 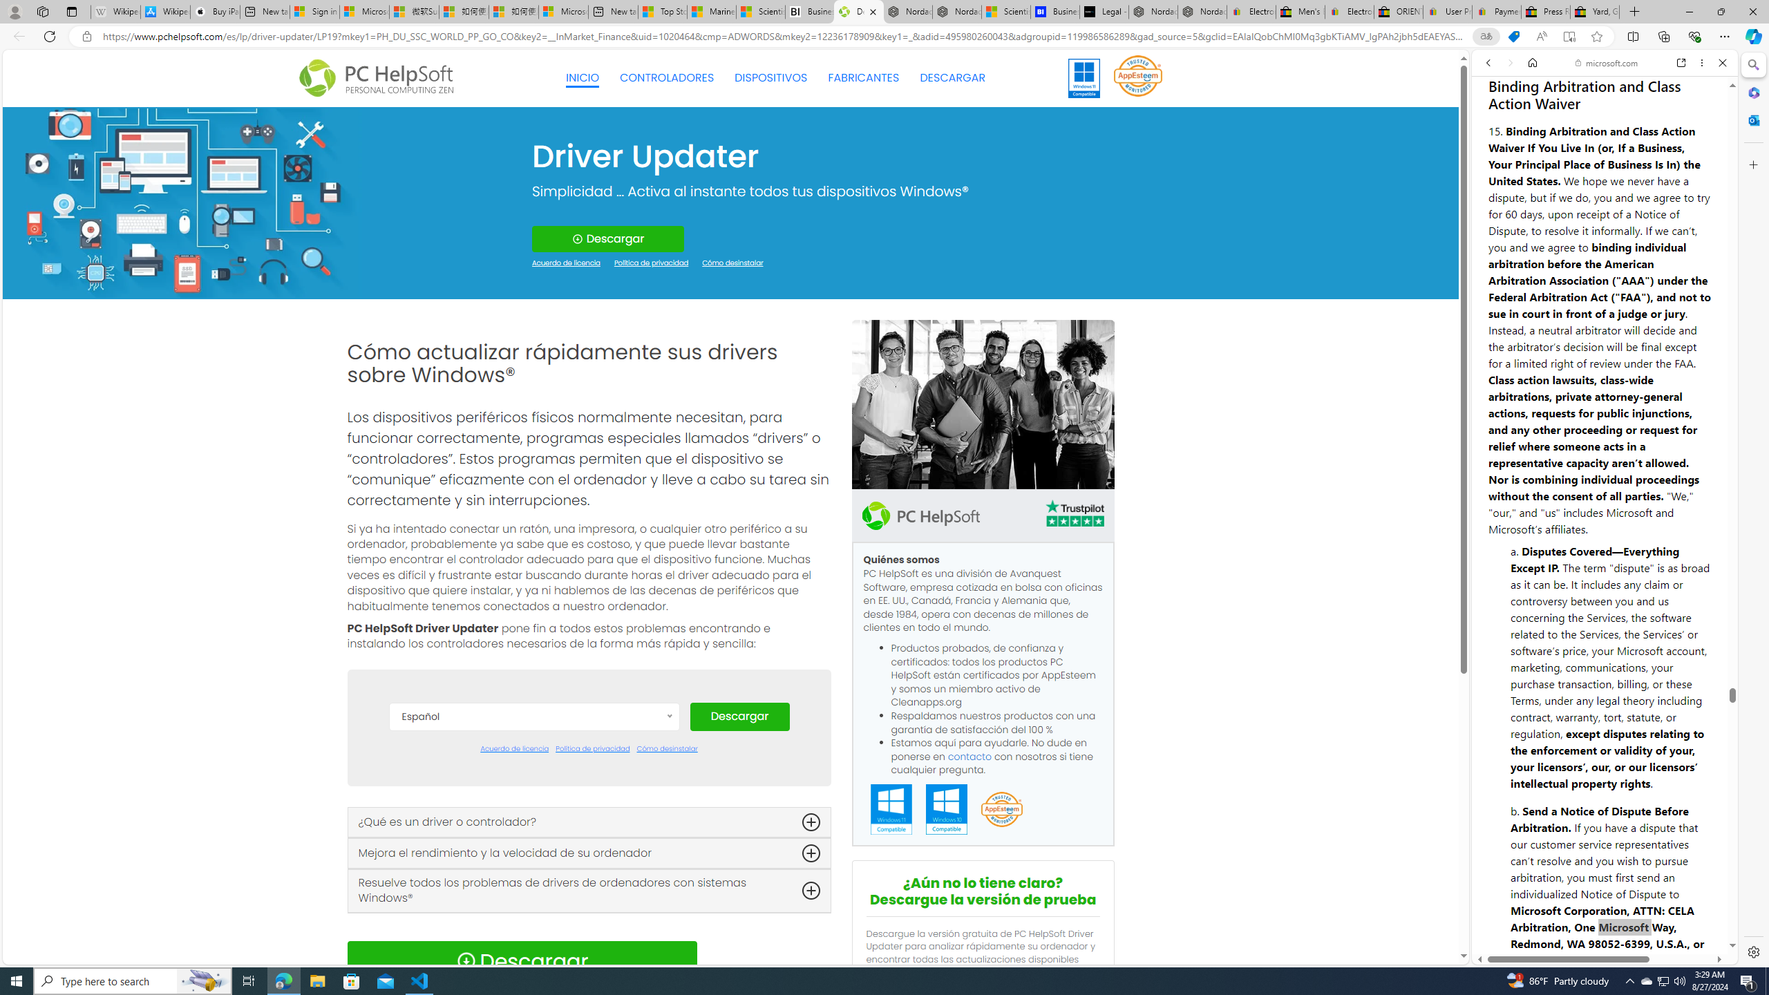 What do you see at coordinates (1607, 63) in the screenshot?
I see `microsoft.com` at bounding box center [1607, 63].